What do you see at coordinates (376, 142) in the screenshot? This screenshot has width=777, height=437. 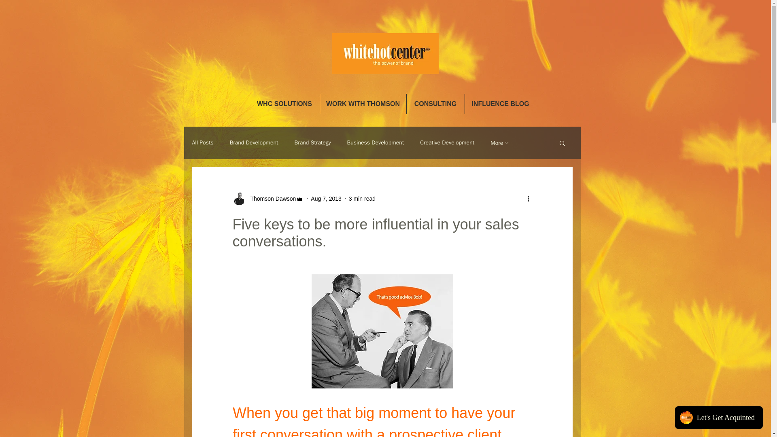 I see `Business Development` at bounding box center [376, 142].